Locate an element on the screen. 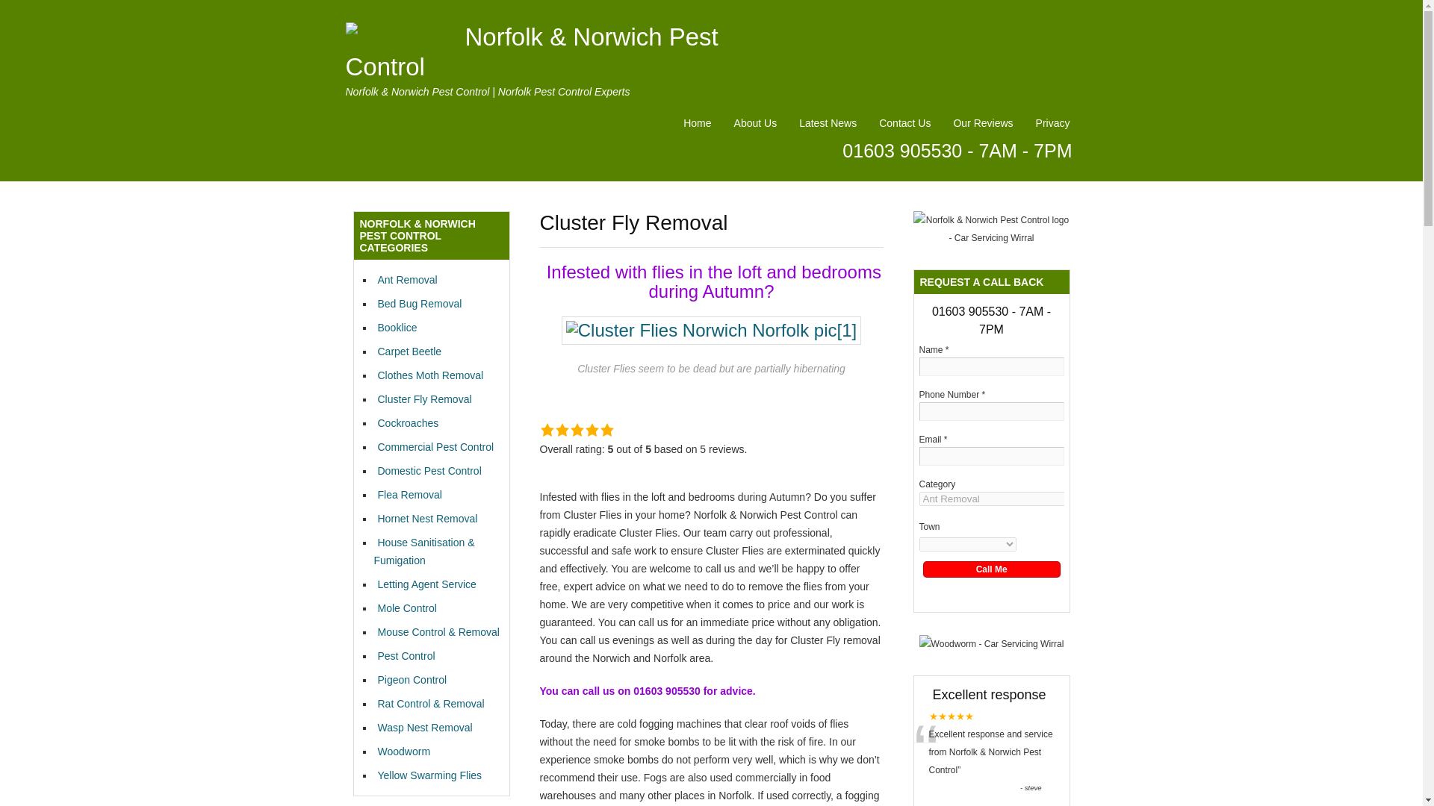  Pest Control is located at coordinates (403, 655).